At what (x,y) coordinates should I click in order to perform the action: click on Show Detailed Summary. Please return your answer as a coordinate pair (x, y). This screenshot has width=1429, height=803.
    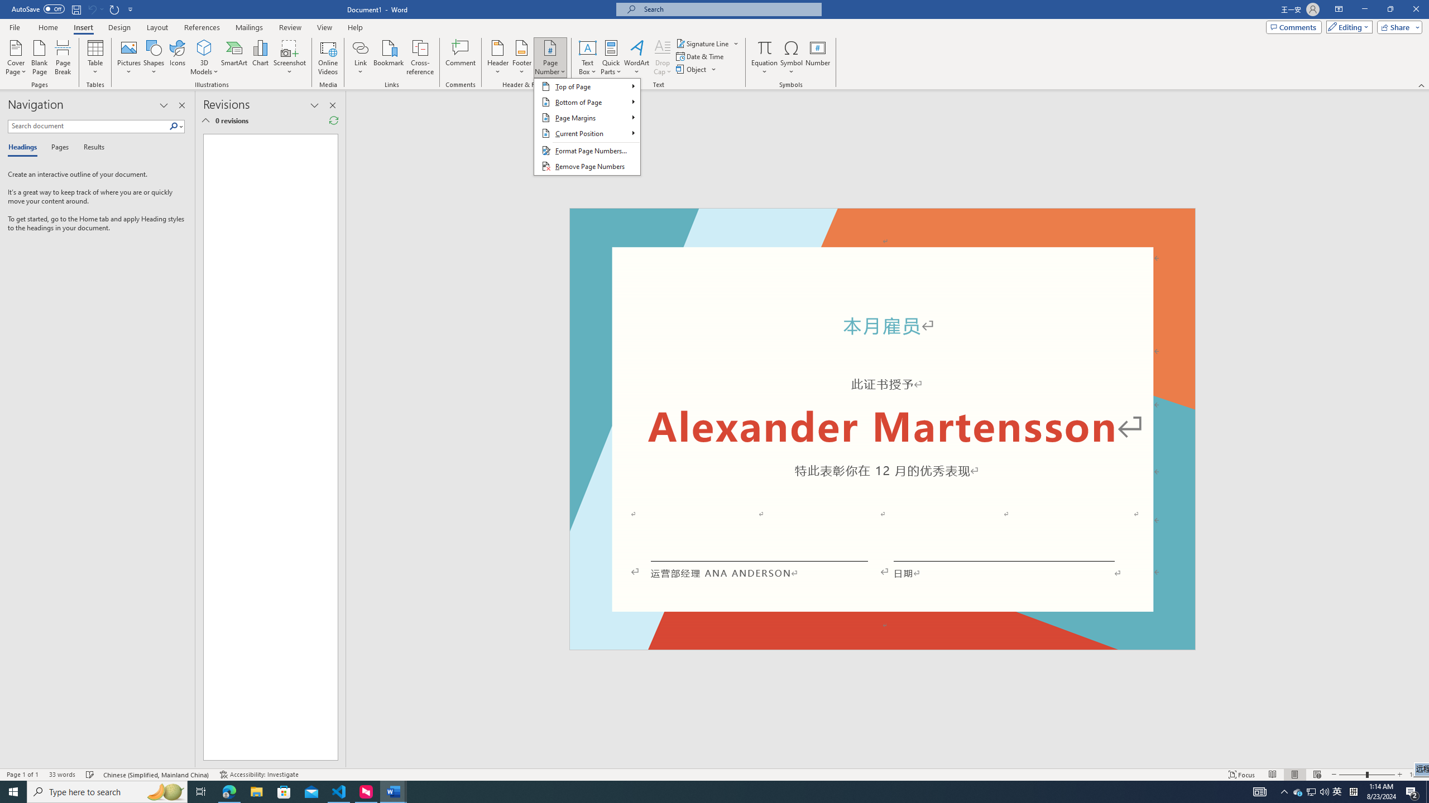
    Looking at the image, I should click on (205, 120).